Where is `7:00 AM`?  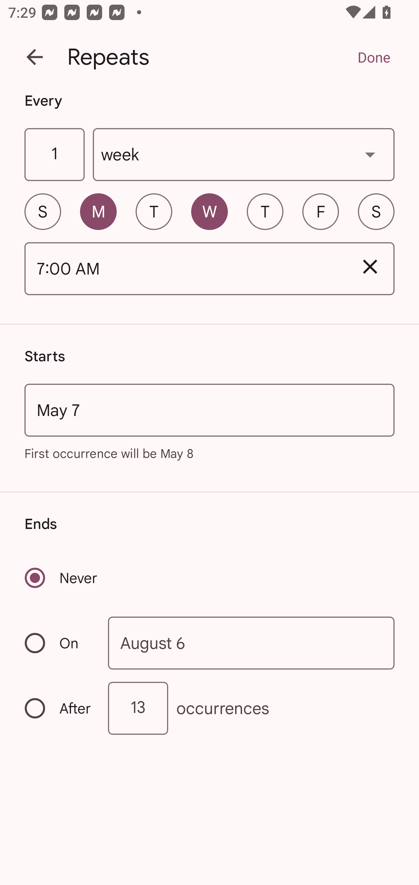
7:00 AM is located at coordinates (185, 269).